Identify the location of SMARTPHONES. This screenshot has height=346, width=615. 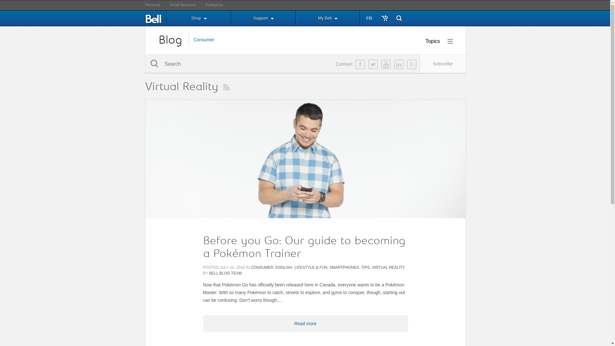
(344, 268).